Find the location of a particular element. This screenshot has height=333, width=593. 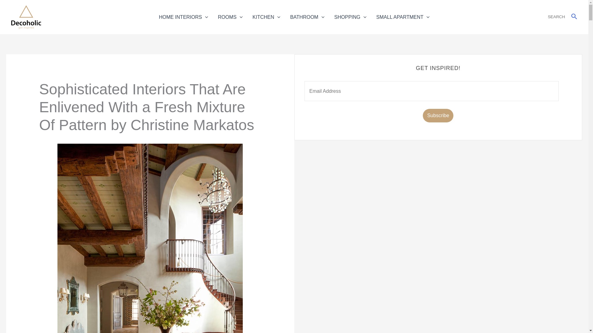

HOME INTERIORS is located at coordinates (183, 17).